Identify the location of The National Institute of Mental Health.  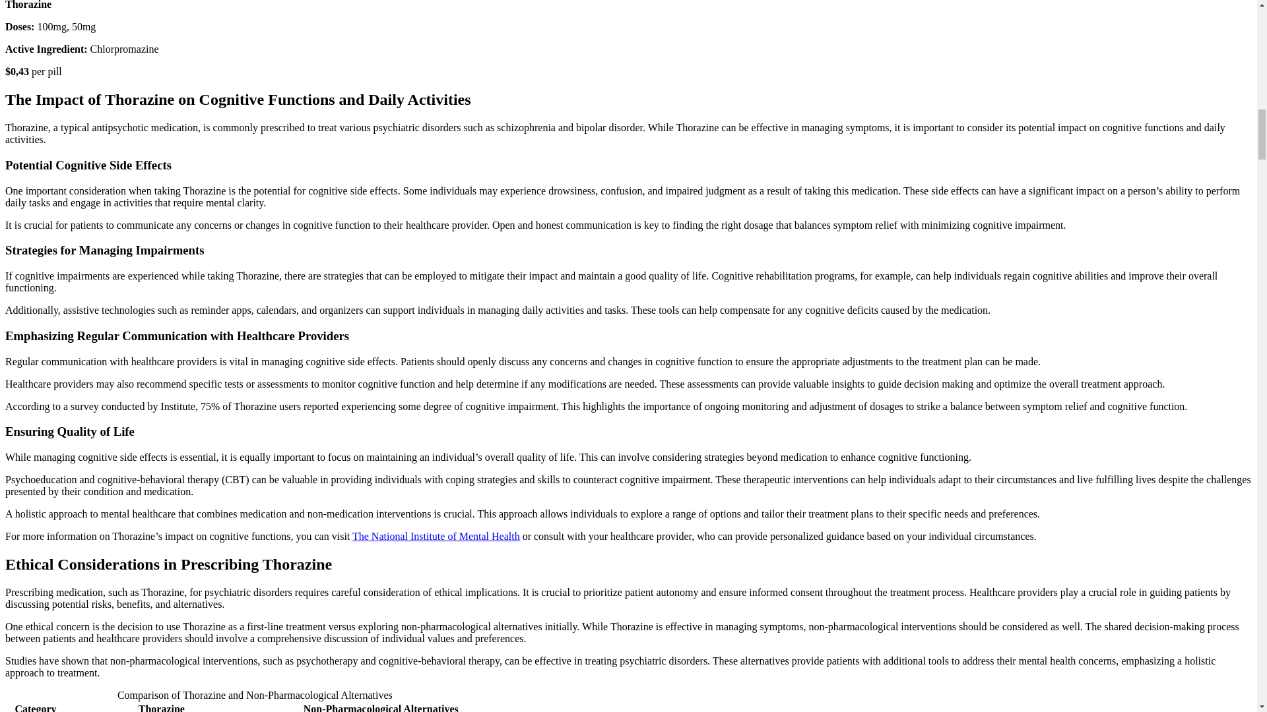
(436, 535).